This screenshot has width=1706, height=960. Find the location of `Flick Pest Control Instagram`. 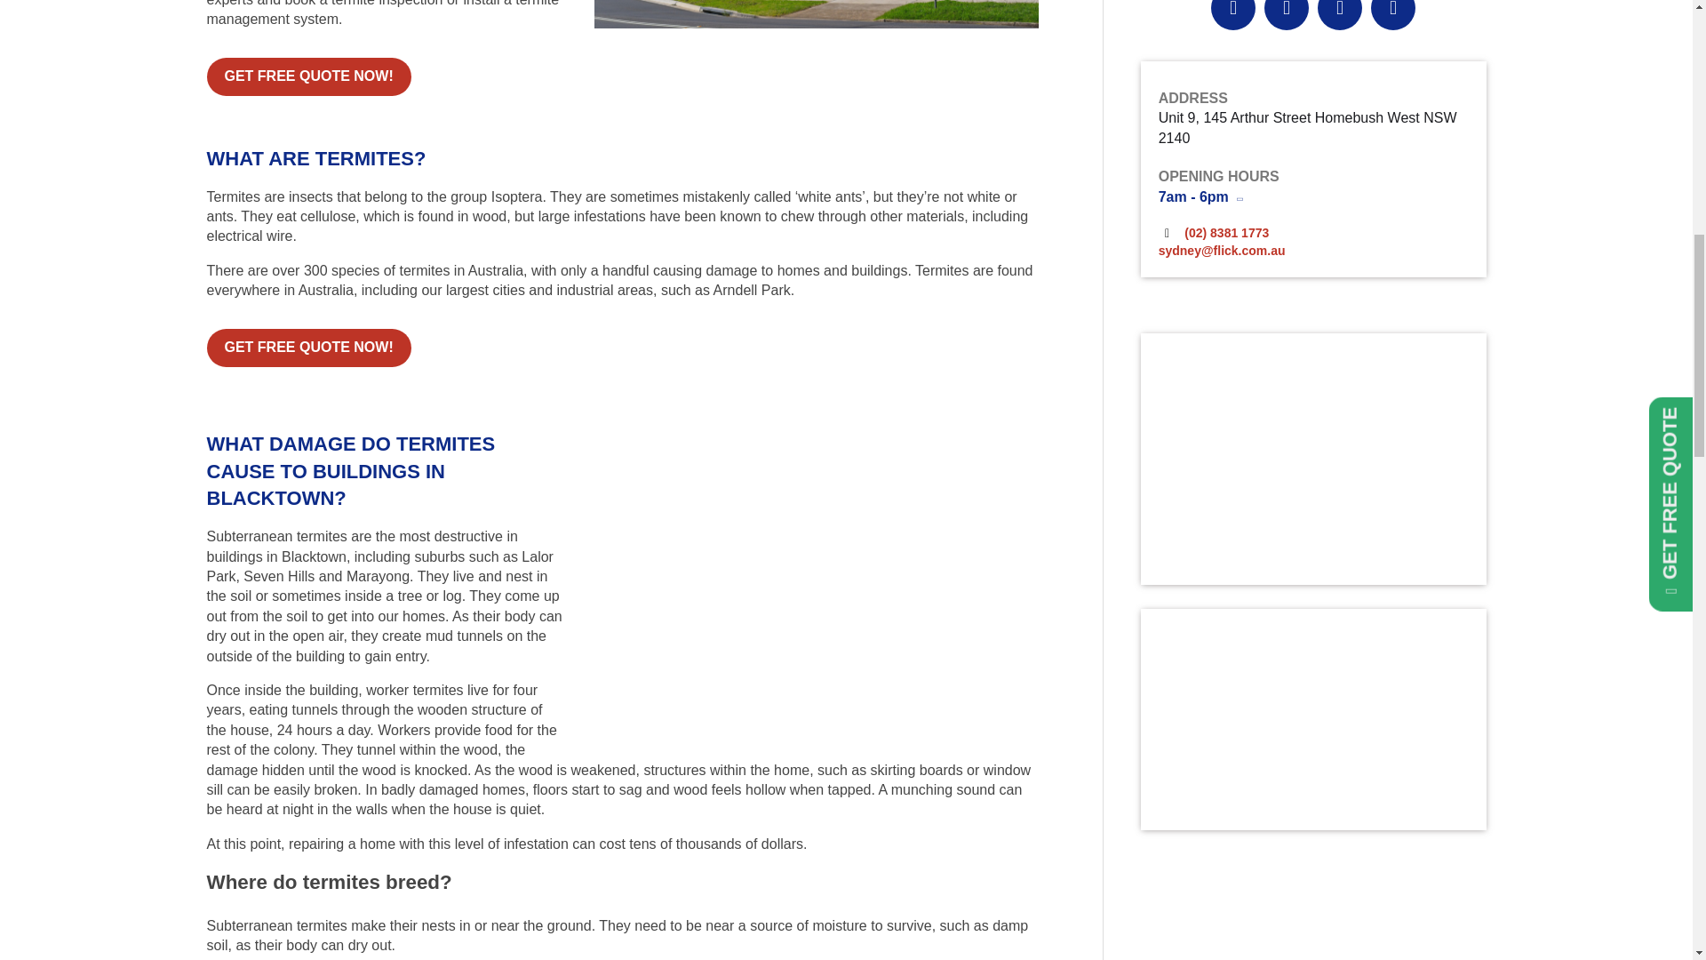

Flick Pest Control Instagram is located at coordinates (1287, 11).